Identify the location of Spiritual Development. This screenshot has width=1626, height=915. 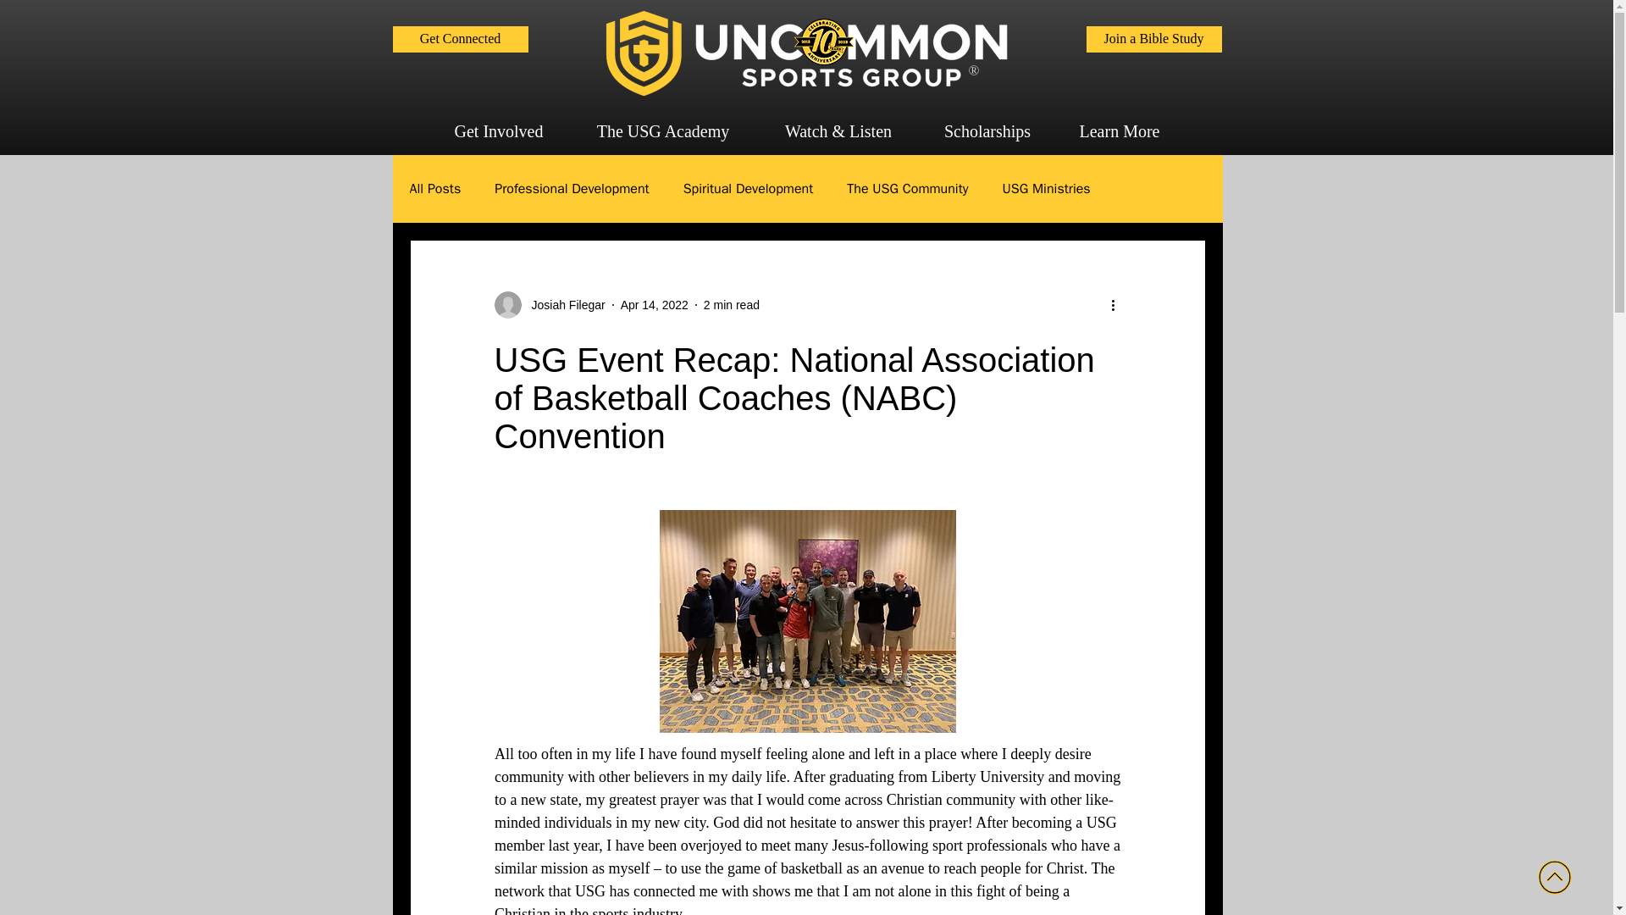
(749, 188).